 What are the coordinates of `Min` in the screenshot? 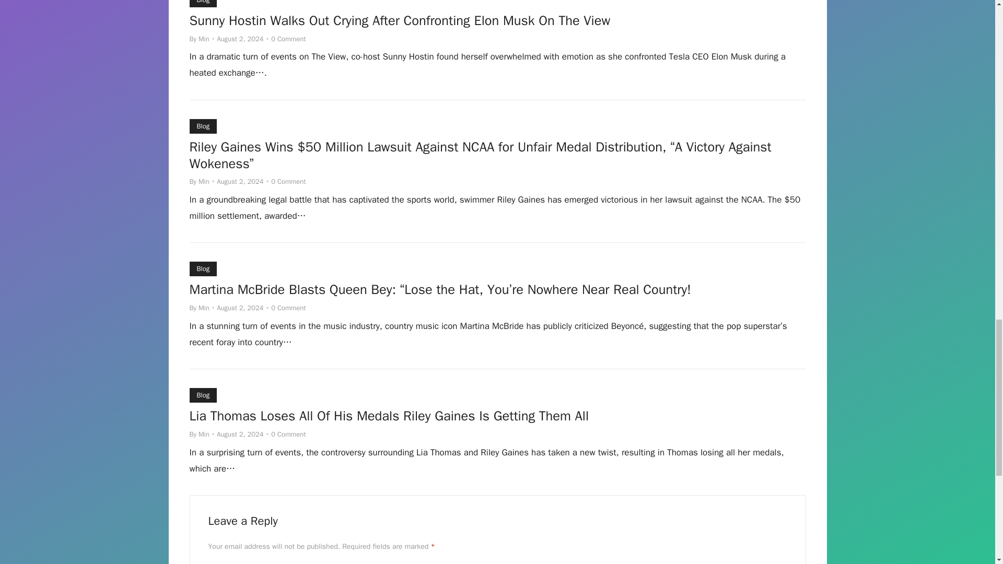 It's located at (204, 39).